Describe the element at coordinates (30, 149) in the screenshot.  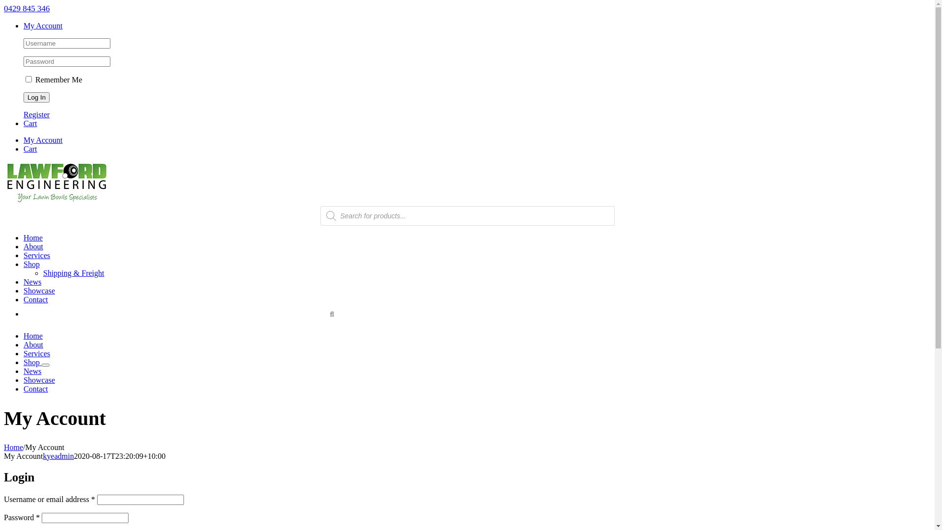
I see `Cart` at that location.